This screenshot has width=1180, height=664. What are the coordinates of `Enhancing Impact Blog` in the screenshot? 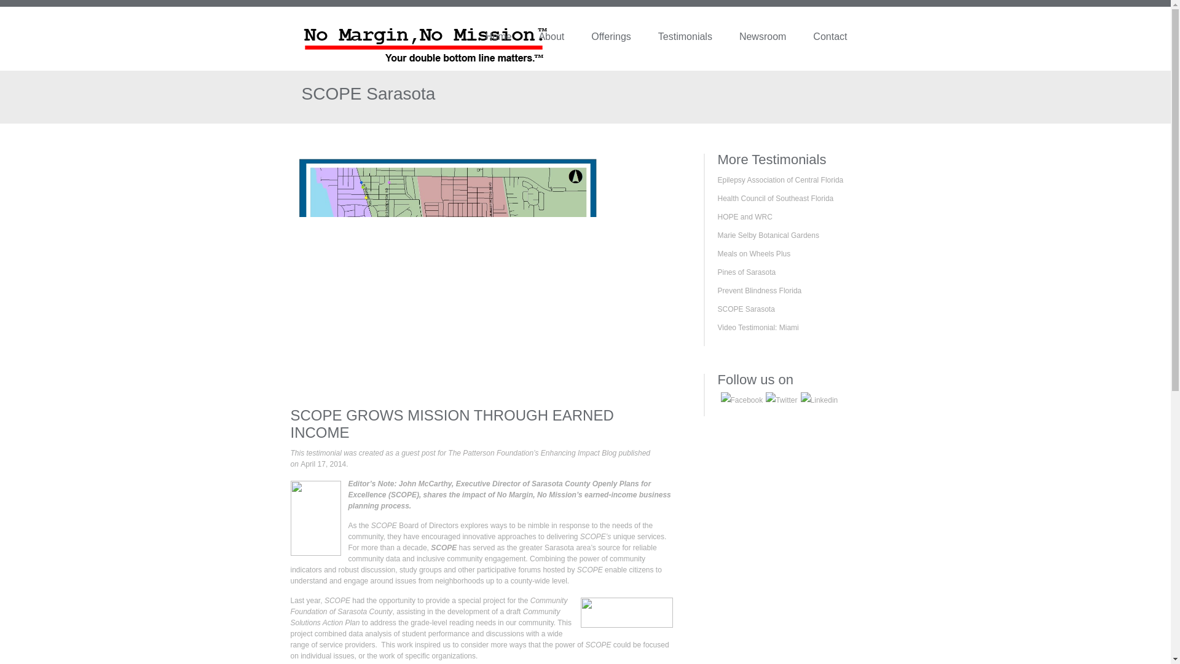 It's located at (578, 453).